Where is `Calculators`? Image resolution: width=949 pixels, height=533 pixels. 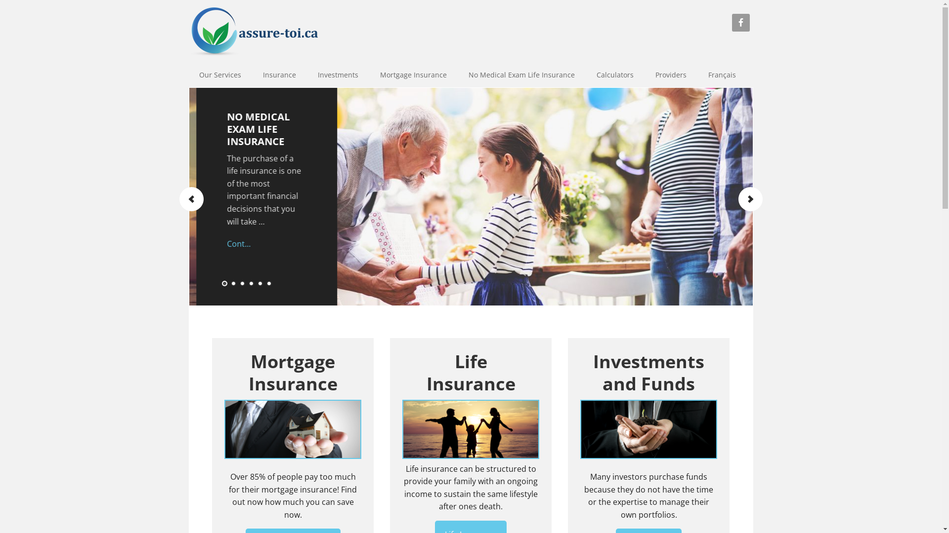
Calculators is located at coordinates (615, 75).